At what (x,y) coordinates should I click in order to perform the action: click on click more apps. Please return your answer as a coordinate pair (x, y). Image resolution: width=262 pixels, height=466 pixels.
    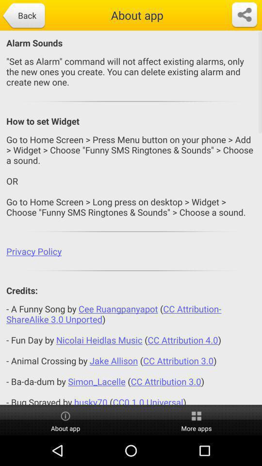
    Looking at the image, I should click on (196, 420).